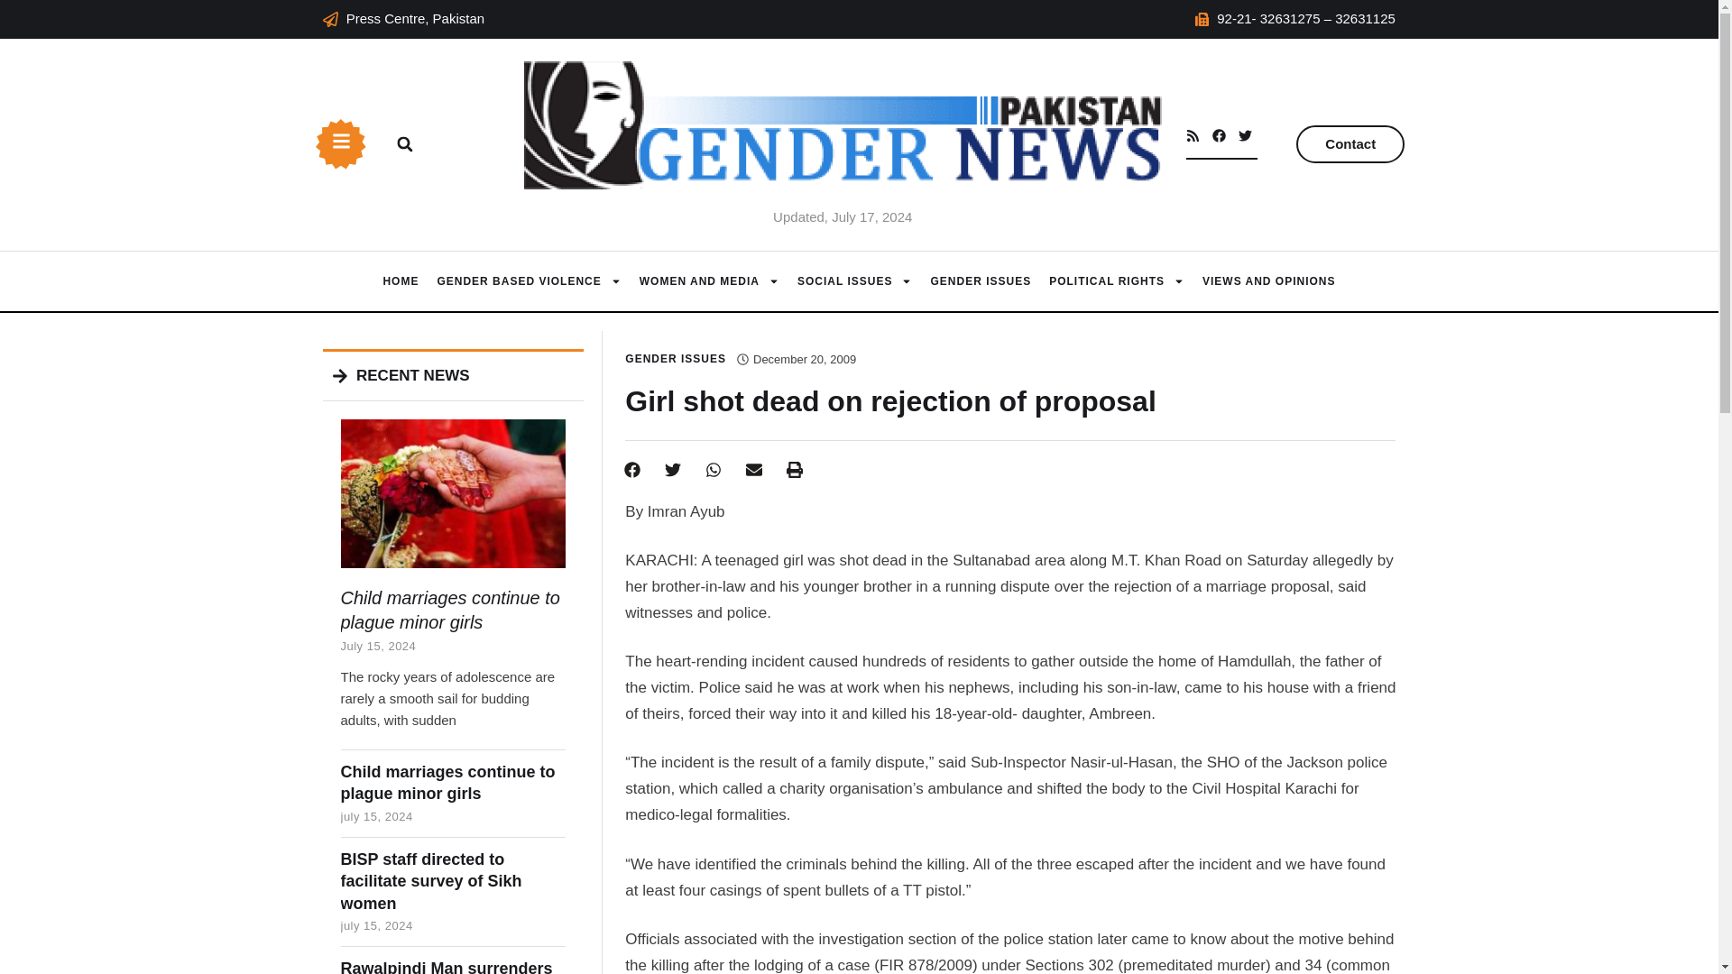 This screenshot has height=974, width=1732. Describe the element at coordinates (1268, 281) in the screenshot. I see `Views and Opinions` at that location.